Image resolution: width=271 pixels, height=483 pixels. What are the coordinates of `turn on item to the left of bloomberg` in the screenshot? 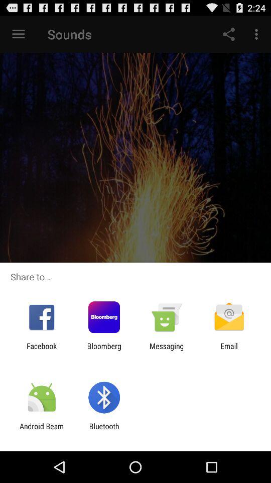 It's located at (42, 350).